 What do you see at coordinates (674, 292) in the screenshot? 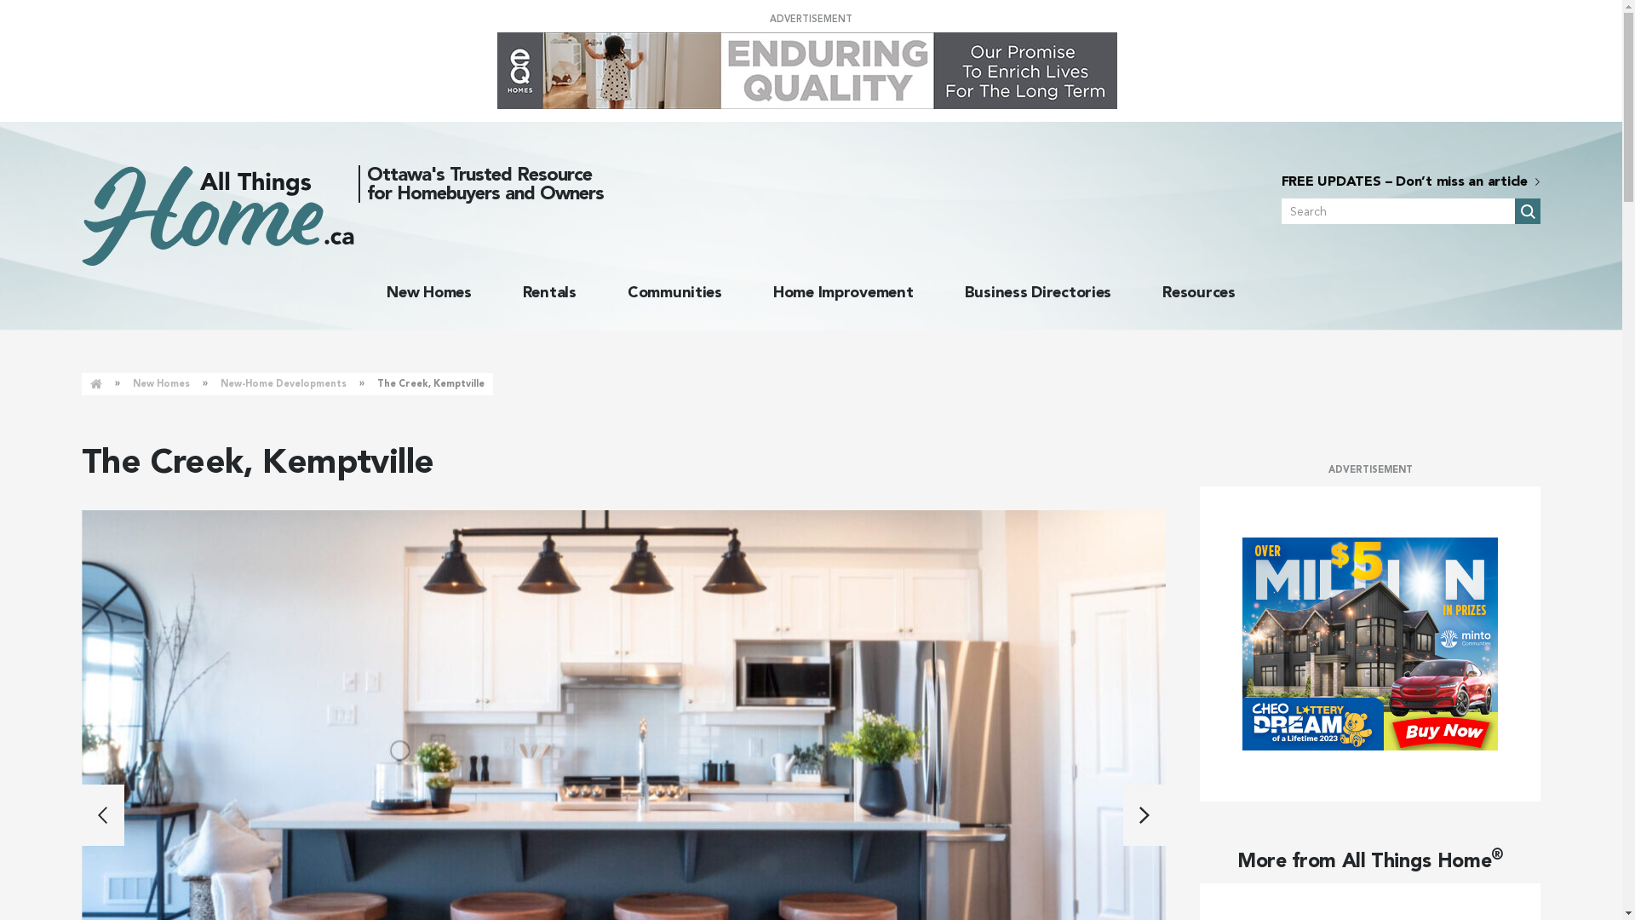
I see `Communities` at bounding box center [674, 292].